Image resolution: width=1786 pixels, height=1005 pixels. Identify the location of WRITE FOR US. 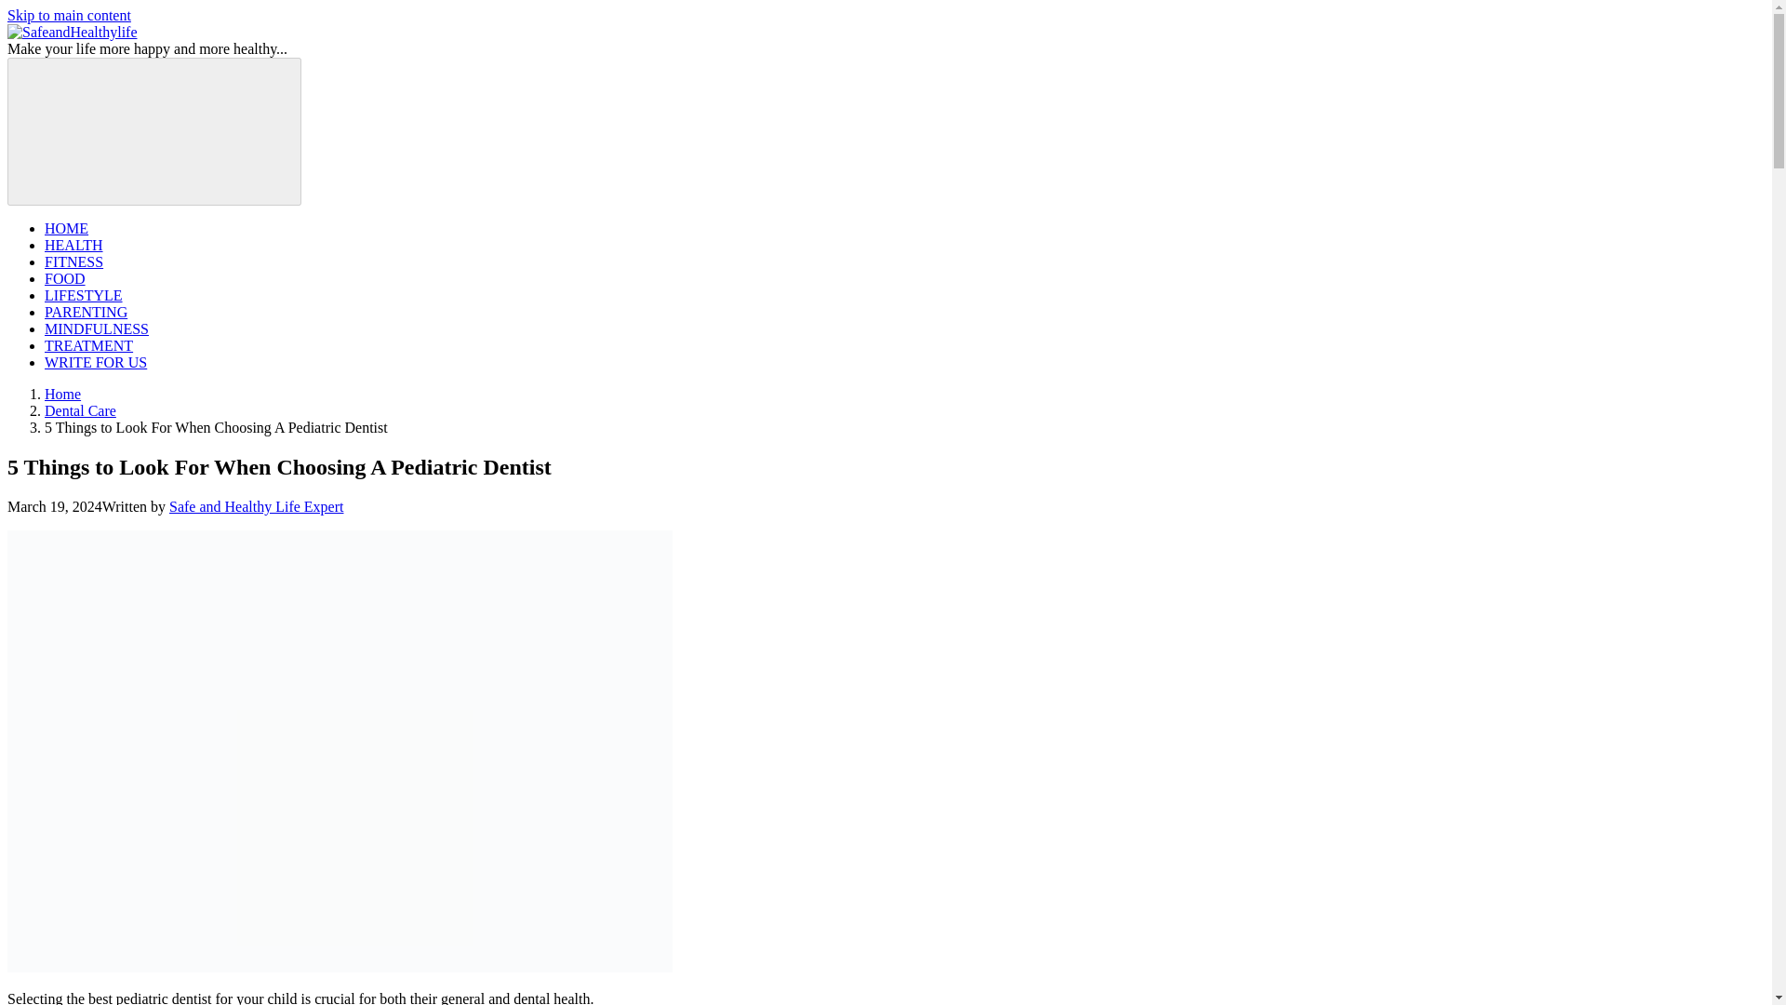
(95, 363).